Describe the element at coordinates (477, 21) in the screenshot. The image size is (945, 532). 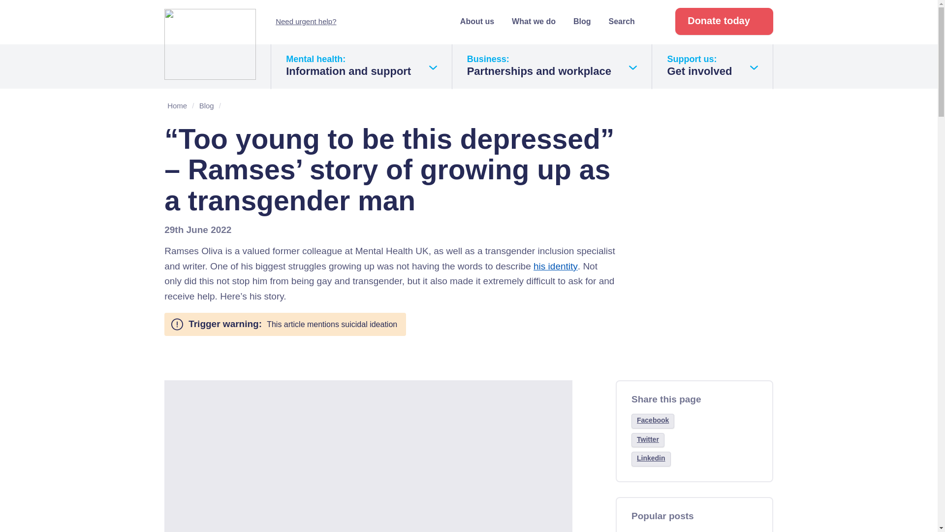
I see `About us` at that location.